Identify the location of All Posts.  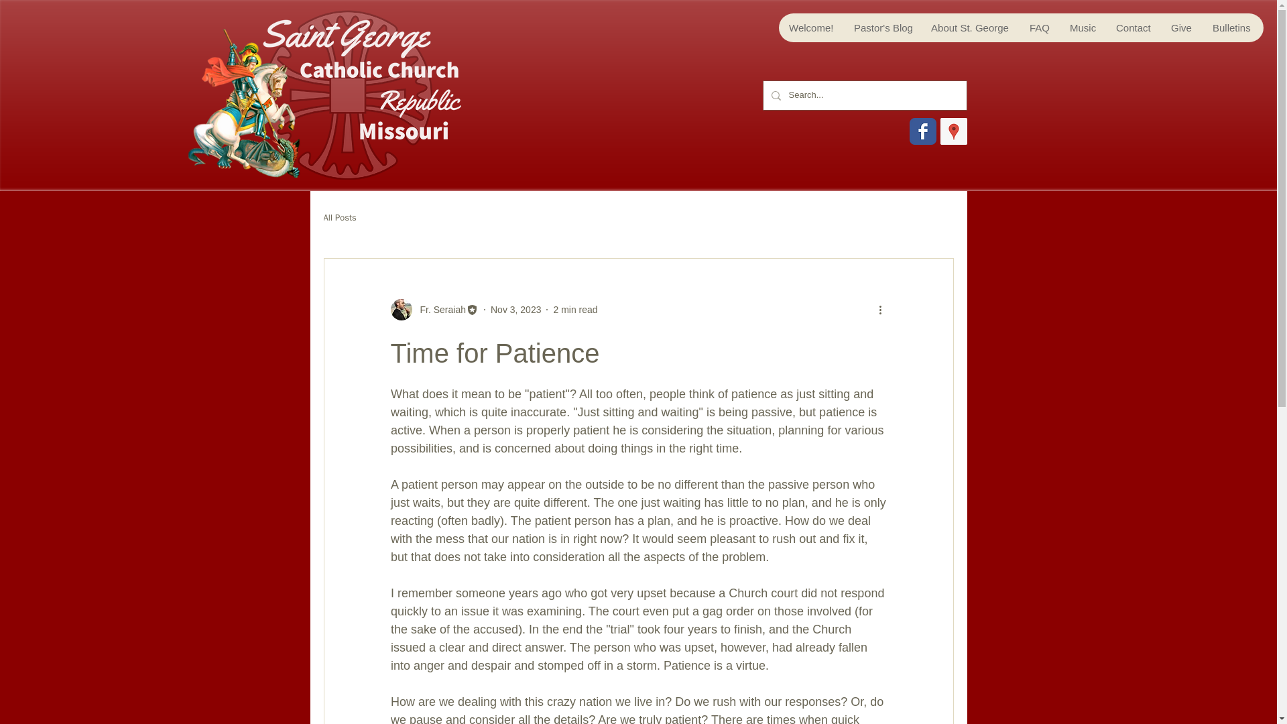
(339, 217).